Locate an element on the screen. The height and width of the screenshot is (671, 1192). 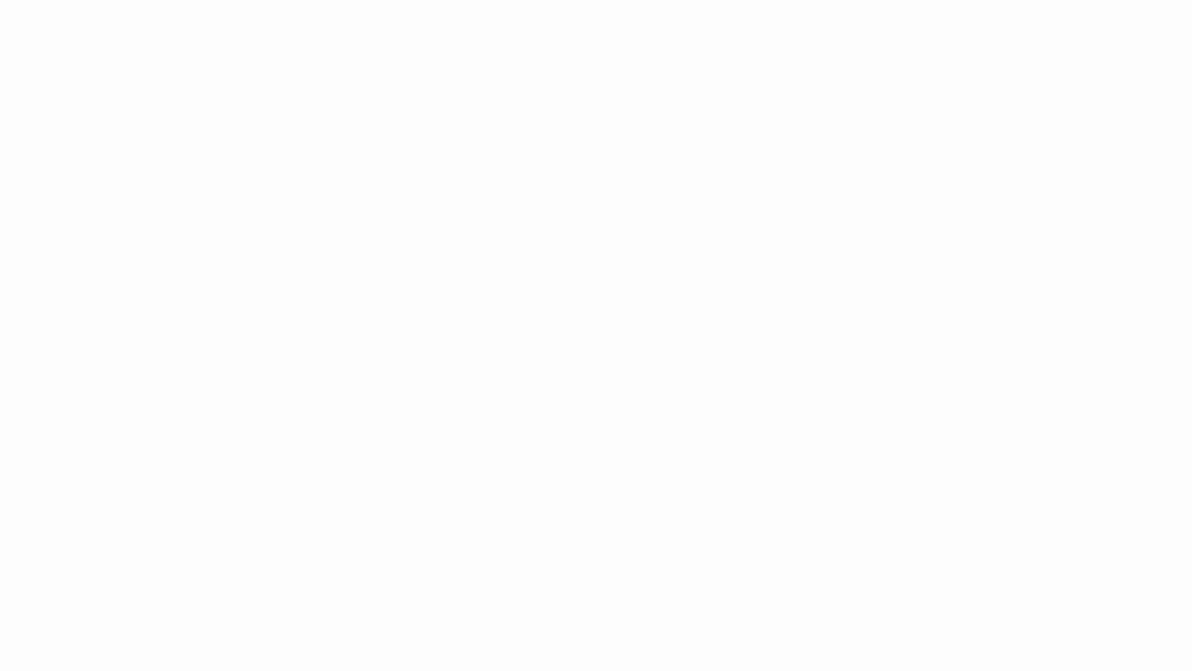
Center is located at coordinates (452, 112).